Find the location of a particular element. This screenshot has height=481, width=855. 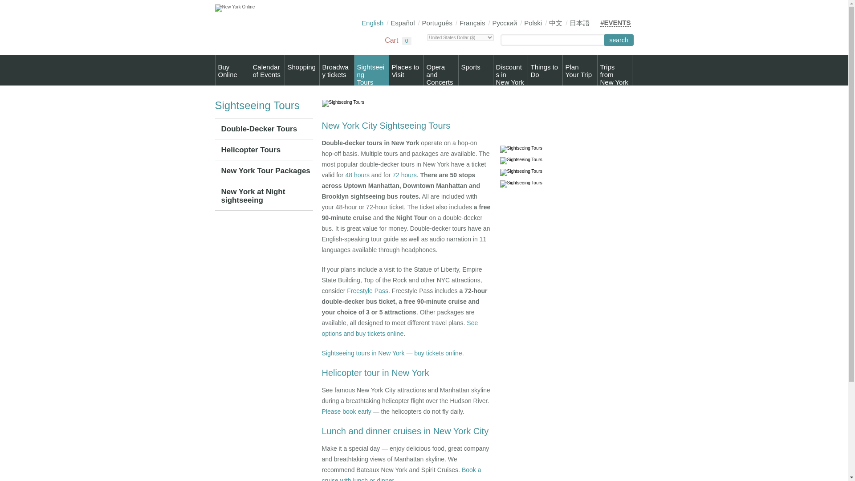

  Cart 0 is located at coordinates (392, 41).